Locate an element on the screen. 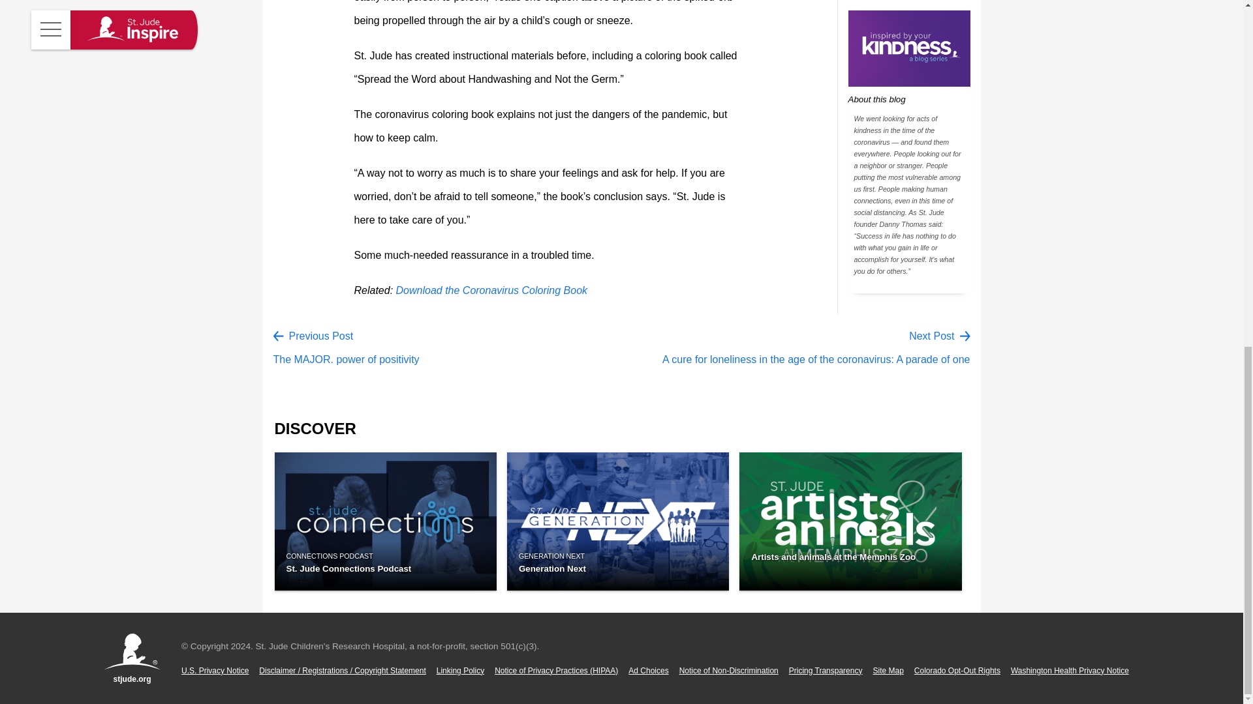 The width and height of the screenshot is (1253, 704). stjude.org is located at coordinates (132, 658).